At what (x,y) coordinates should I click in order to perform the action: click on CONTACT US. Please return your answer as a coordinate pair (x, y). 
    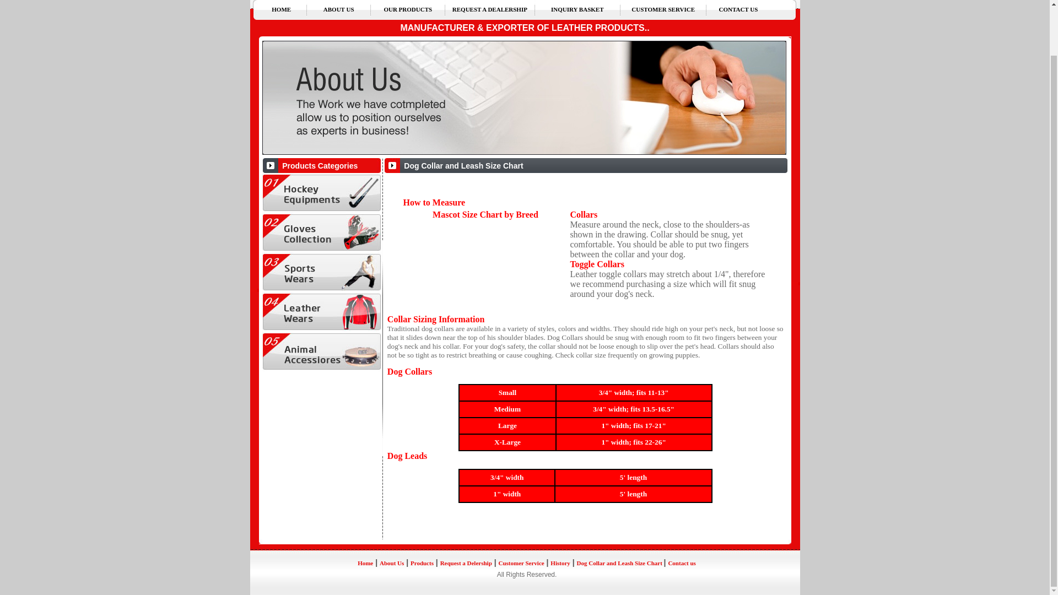
    Looking at the image, I should click on (738, 9).